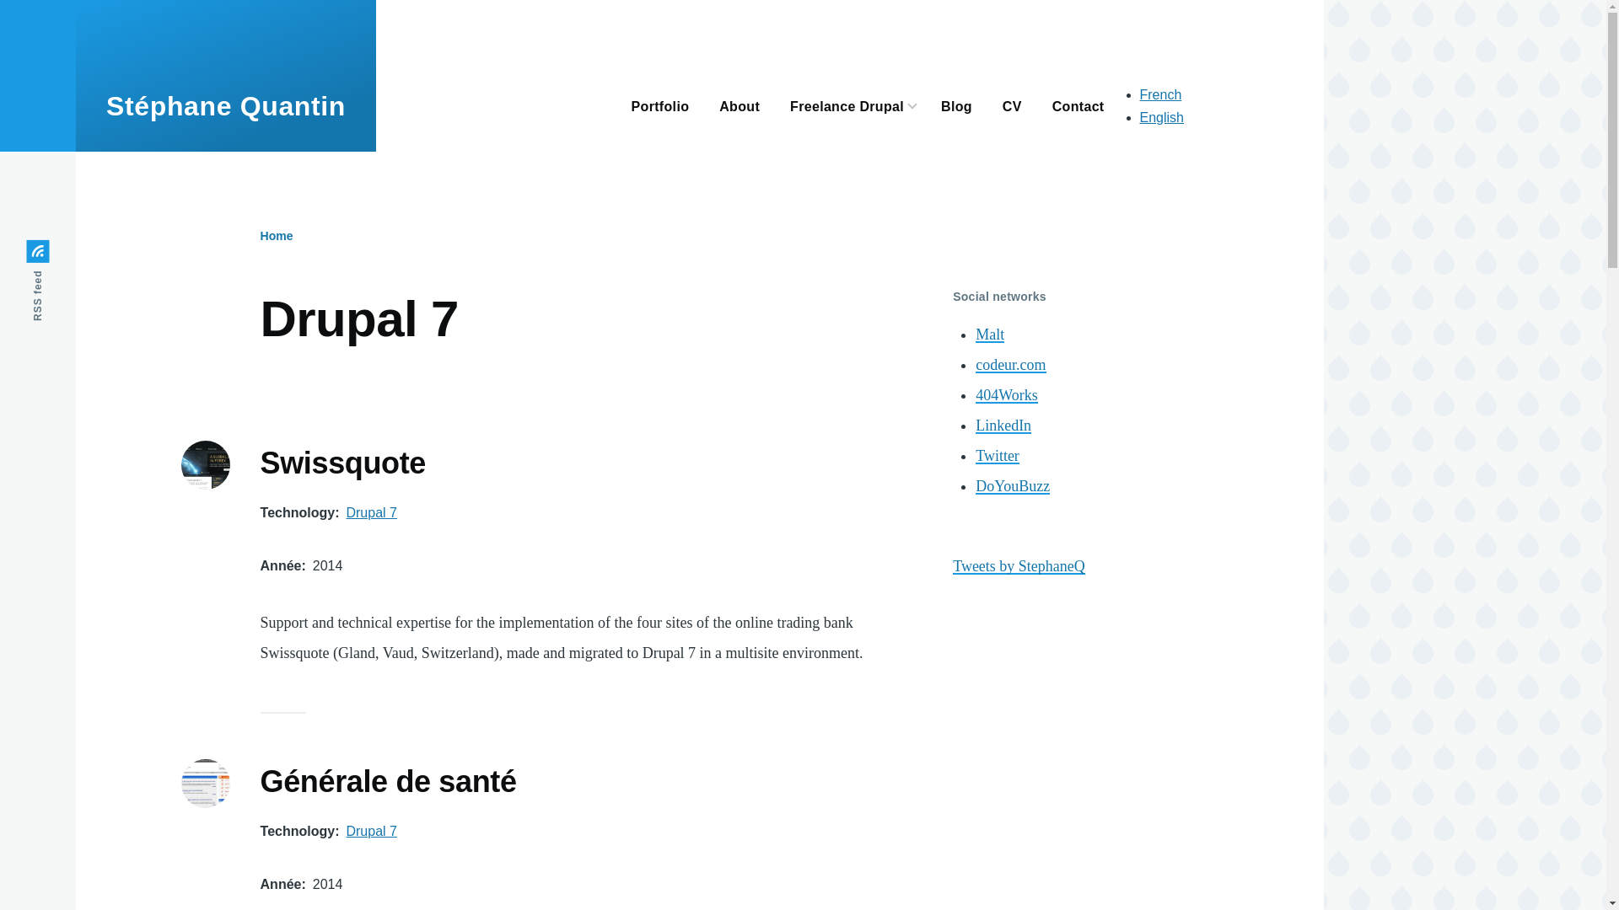  What do you see at coordinates (277, 236) in the screenshot?
I see `Home` at bounding box center [277, 236].